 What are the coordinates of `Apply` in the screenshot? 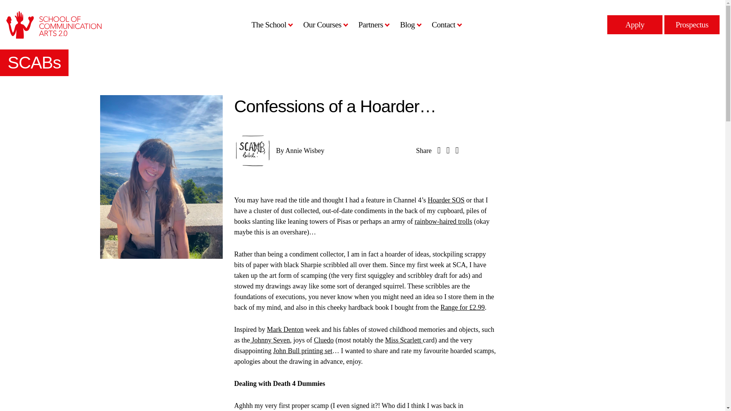 It's located at (635, 24).